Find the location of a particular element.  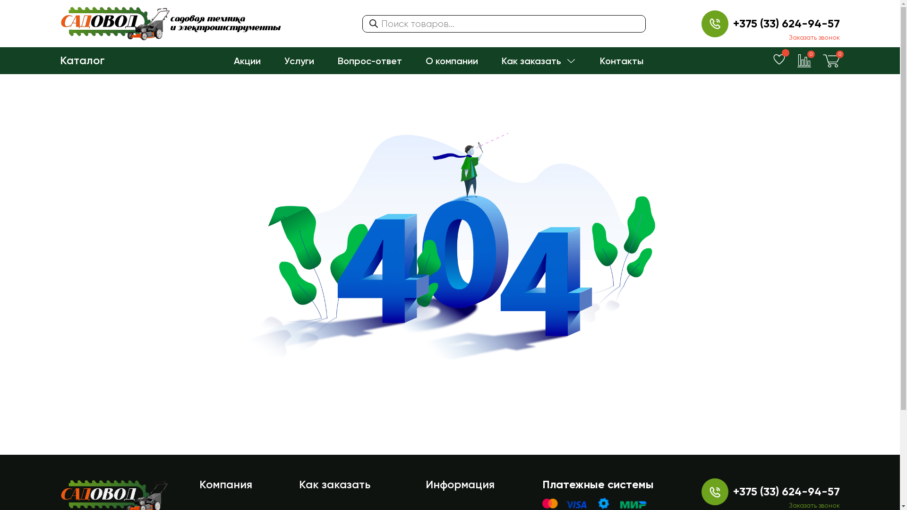

+375 (33) 624-94-57 is located at coordinates (787, 492).